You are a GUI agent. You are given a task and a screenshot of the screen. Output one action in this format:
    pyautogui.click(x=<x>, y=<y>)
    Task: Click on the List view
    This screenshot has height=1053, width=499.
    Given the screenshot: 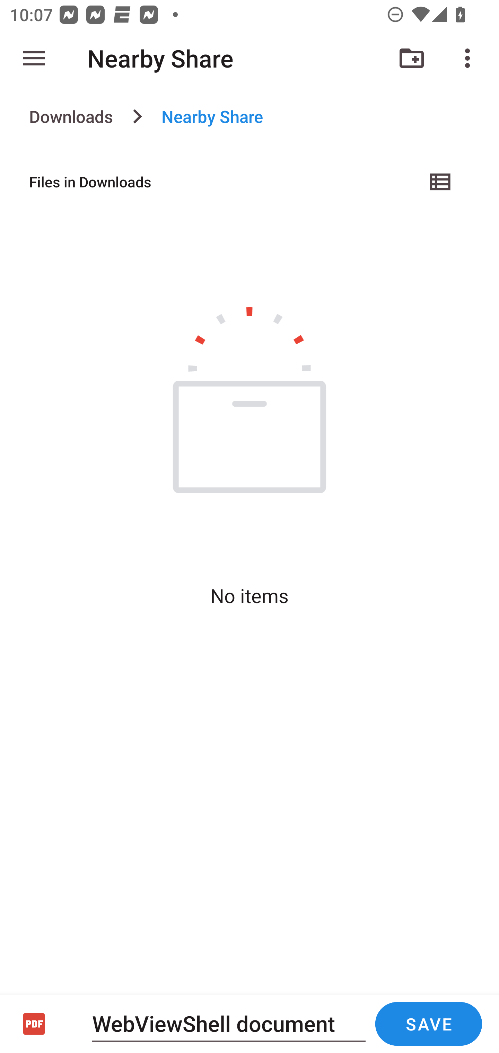 What is the action you would take?
    pyautogui.click(x=441, y=182)
    